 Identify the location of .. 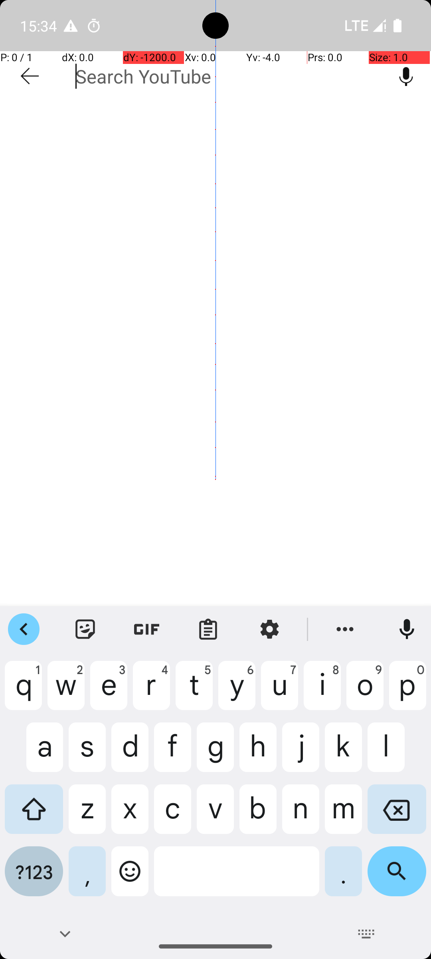
(343, 877).